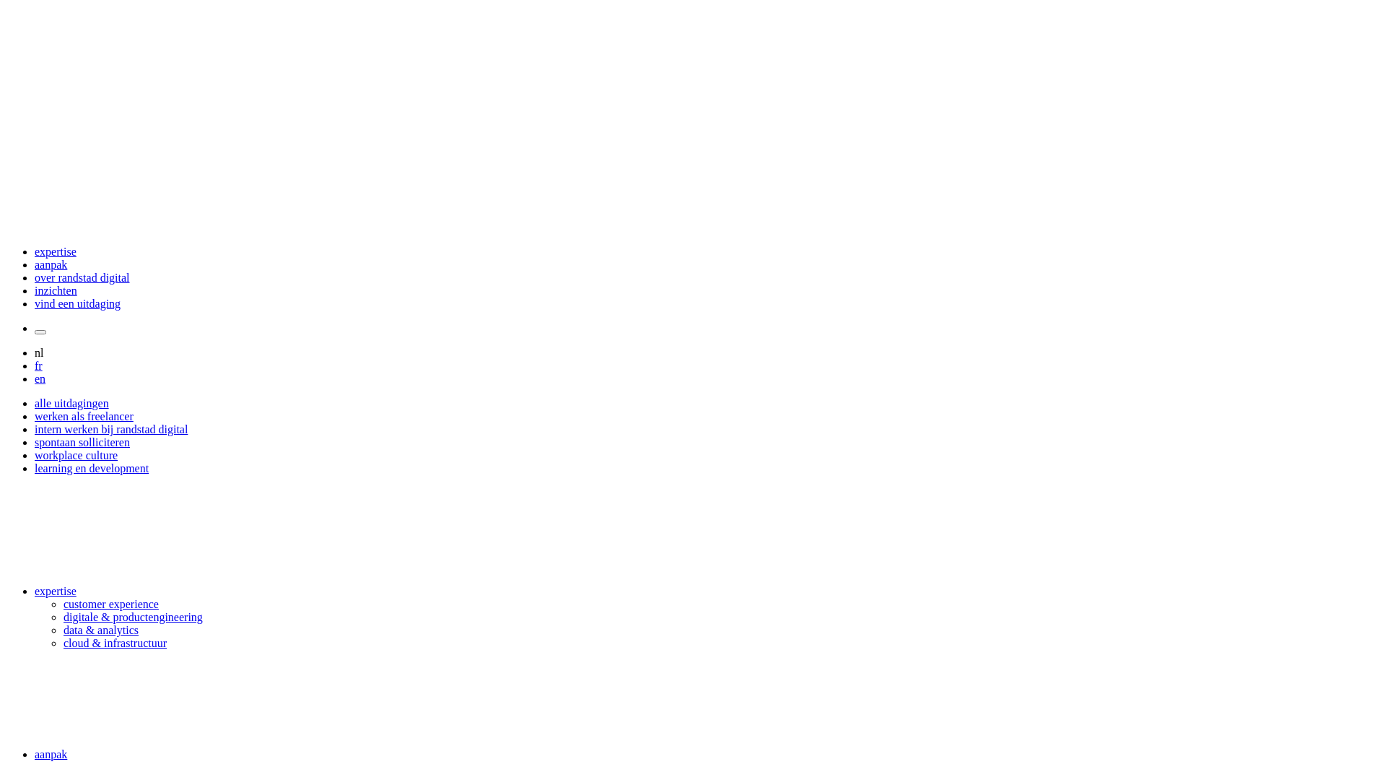 This screenshot has height=780, width=1386. Describe the element at coordinates (111, 429) in the screenshot. I see `intern werken bij randstad digital` at that location.